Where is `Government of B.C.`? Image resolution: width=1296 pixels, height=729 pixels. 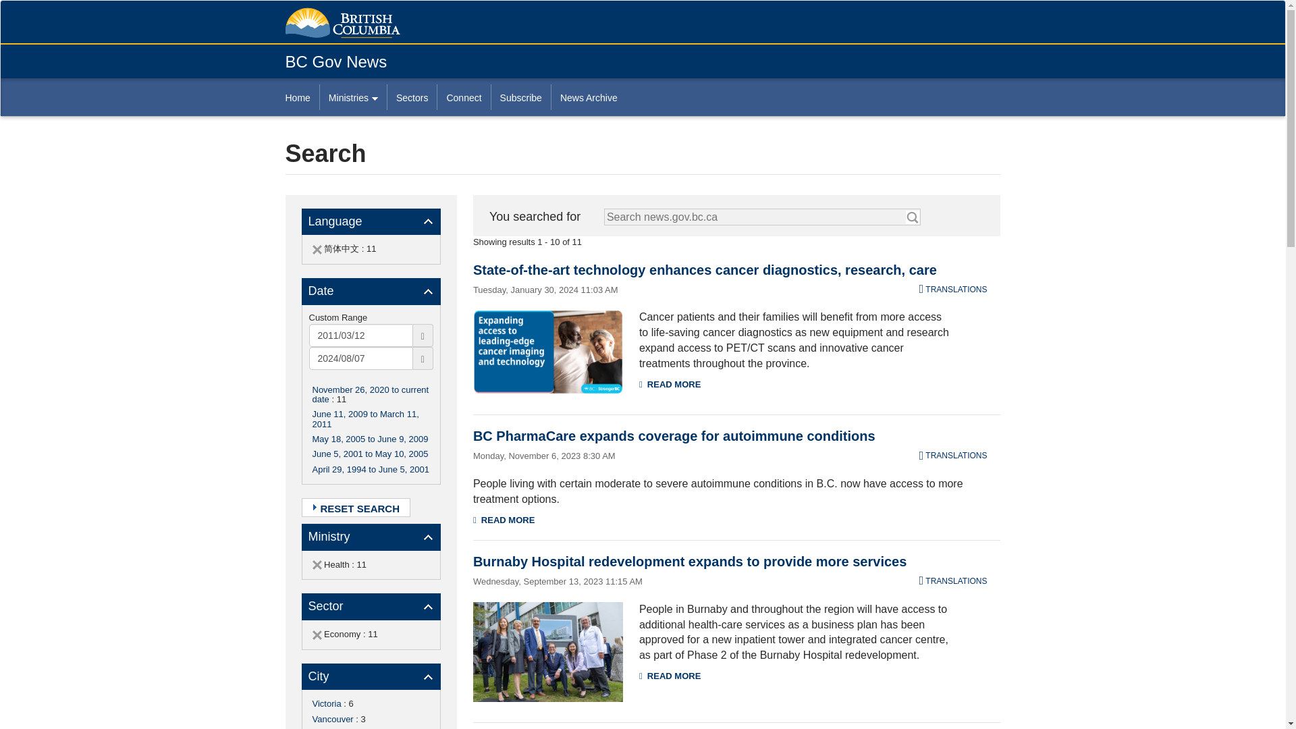
Government of B.C. is located at coordinates (342, 23).